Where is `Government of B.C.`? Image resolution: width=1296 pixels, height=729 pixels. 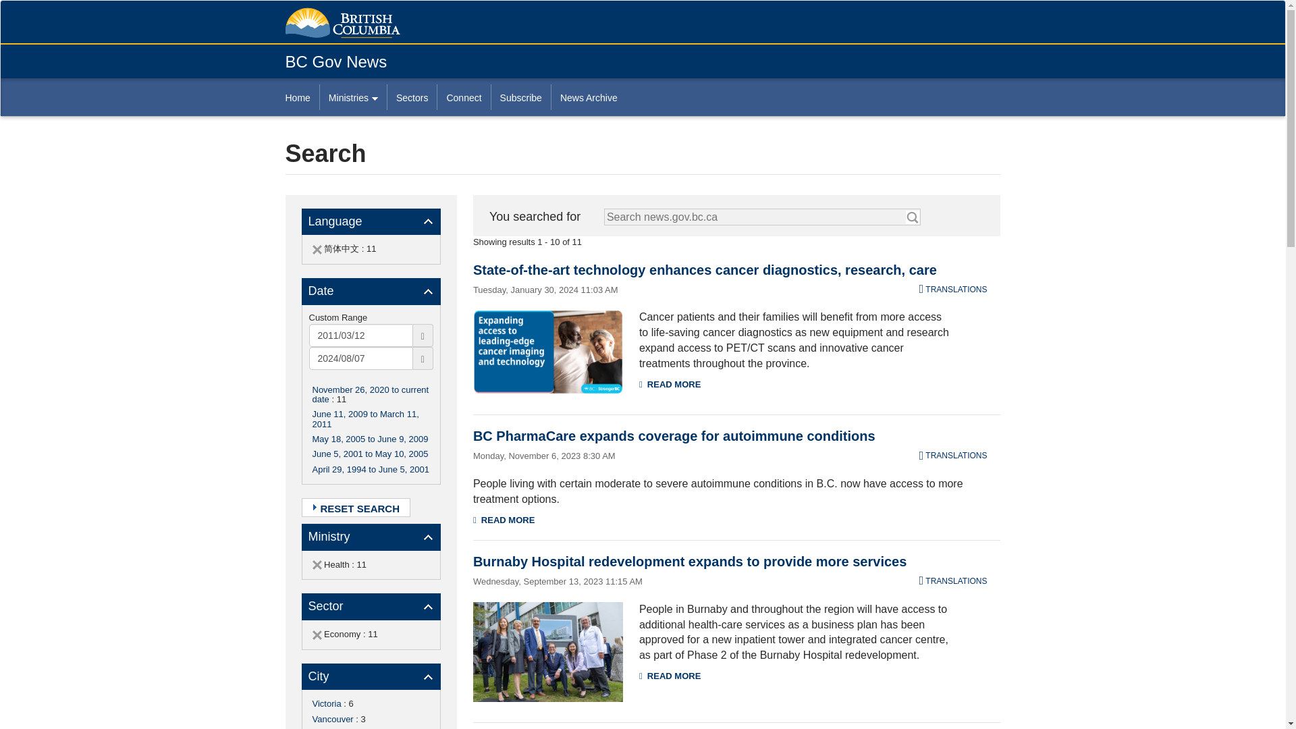
Government of B.C. is located at coordinates (342, 23).